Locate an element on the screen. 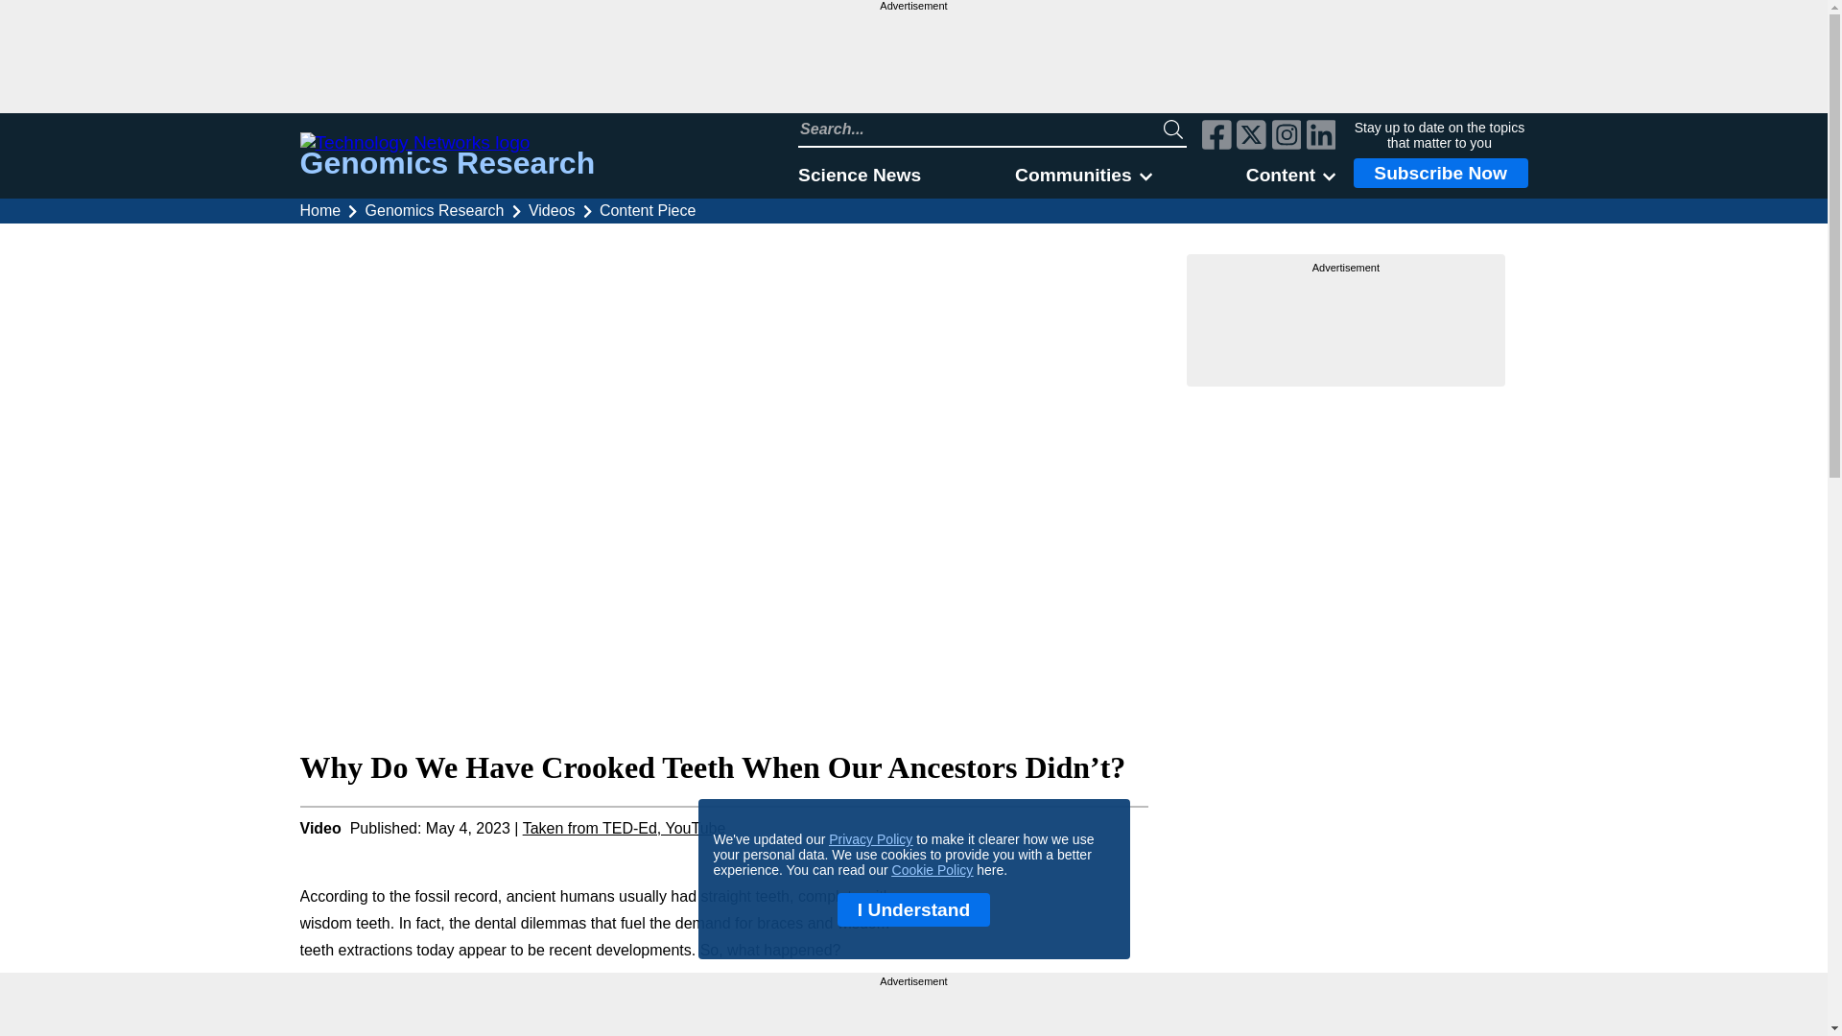 This screenshot has height=1036, width=1842. Cookie Policy is located at coordinates (933, 869).